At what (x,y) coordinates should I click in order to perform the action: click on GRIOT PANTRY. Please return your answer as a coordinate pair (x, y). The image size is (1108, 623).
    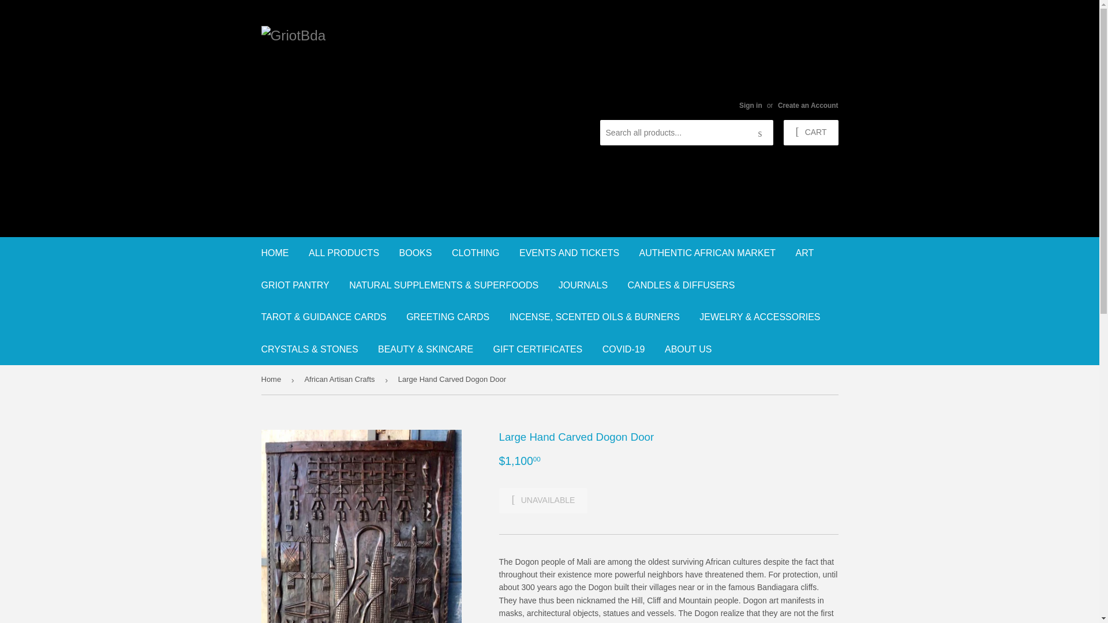
    Looking at the image, I should click on (295, 284).